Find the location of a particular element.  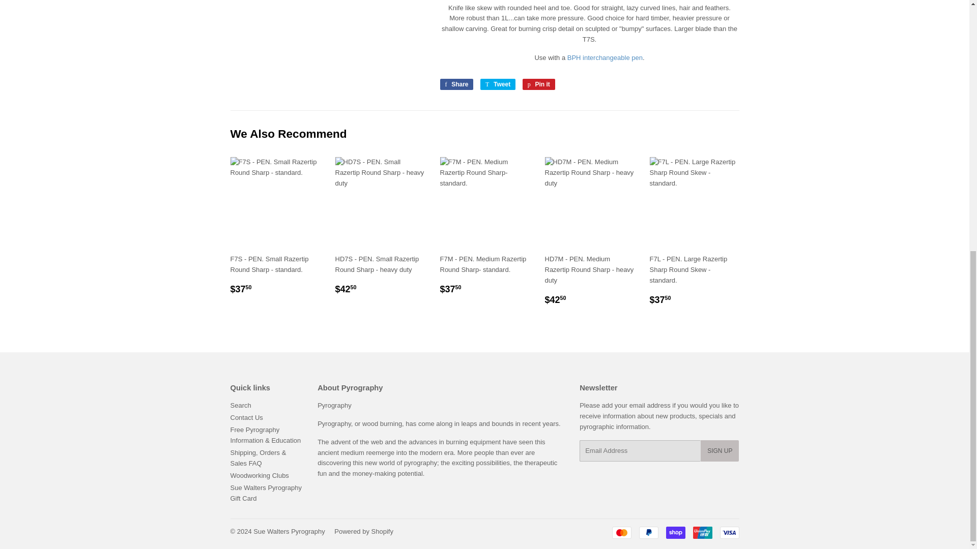

Share on Facebook is located at coordinates (456, 84).